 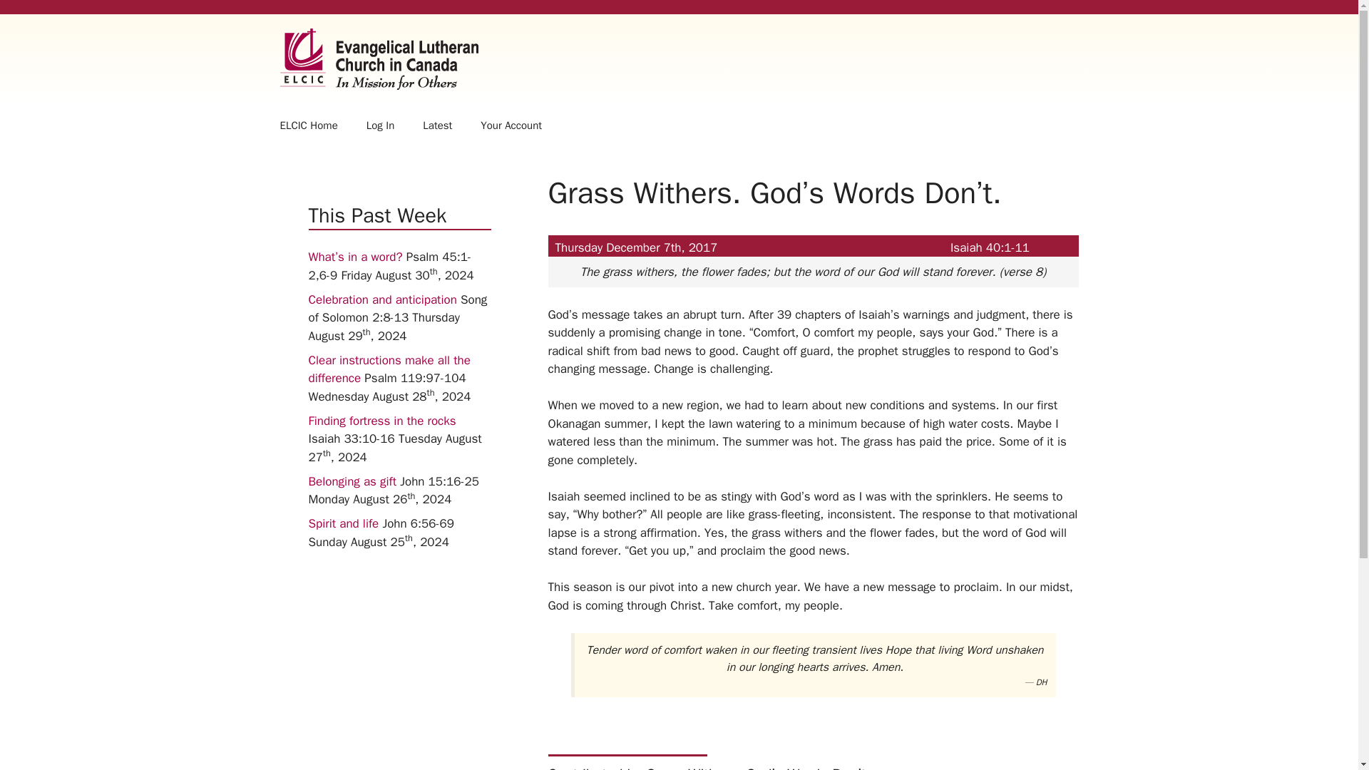 I want to click on Celebration and anticipation, so click(x=382, y=299).